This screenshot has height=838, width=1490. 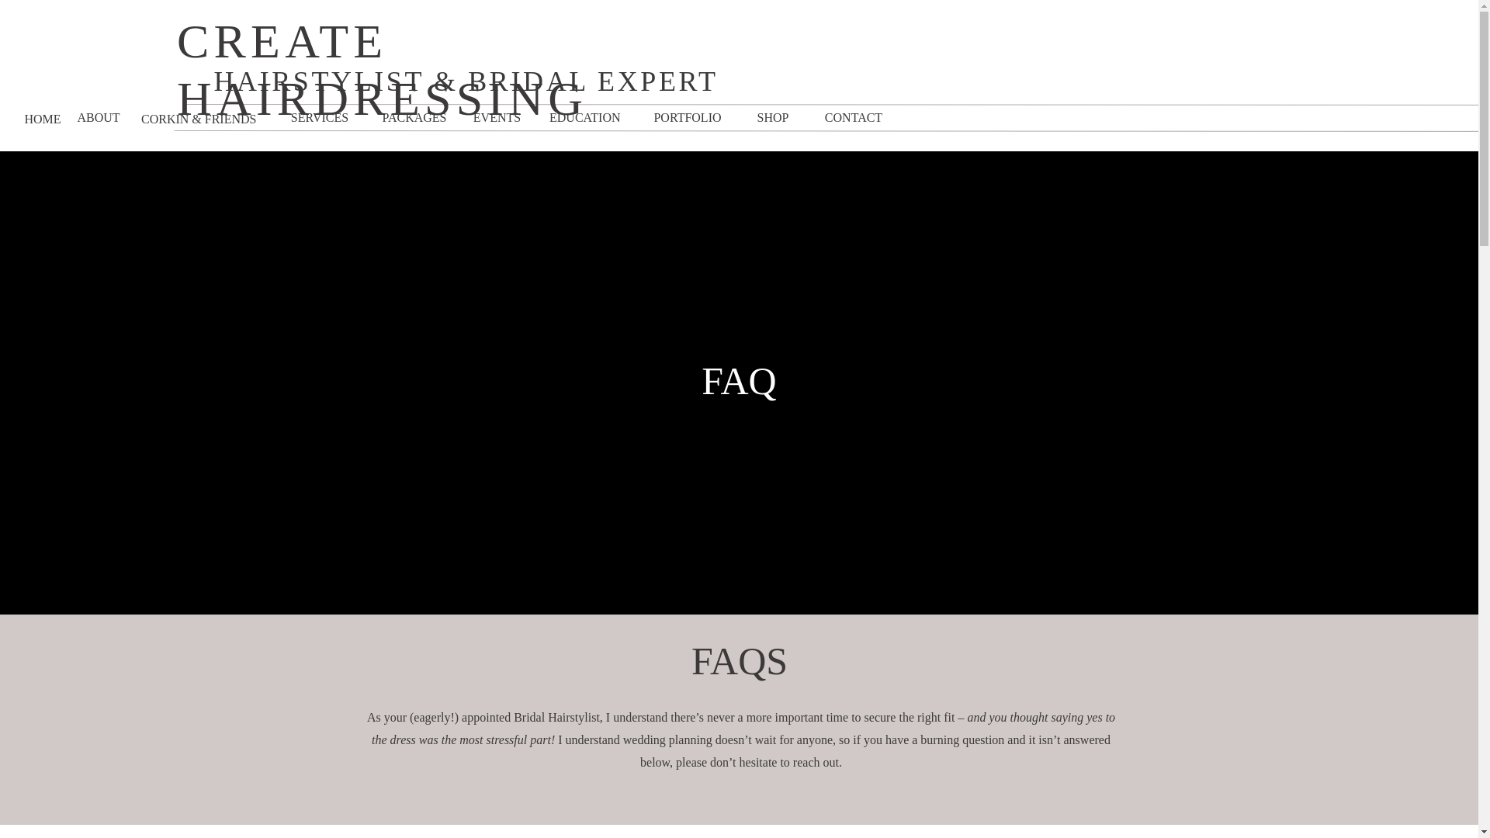 What do you see at coordinates (320, 117) in the screenshot?
I see `SERVICES` at bounding box center [320, 117].